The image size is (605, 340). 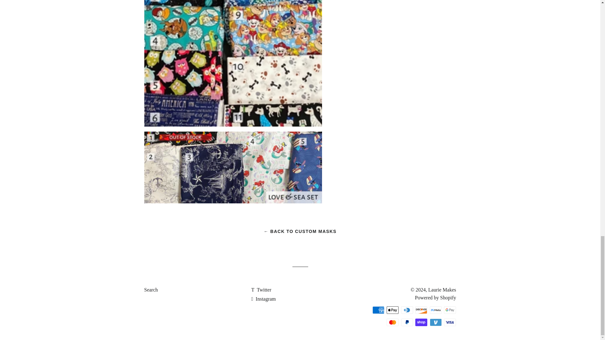 What do you see at coordinates (421, 322) in the screenshot?
I see `Shop Pay` at bounding box center [421, 322].